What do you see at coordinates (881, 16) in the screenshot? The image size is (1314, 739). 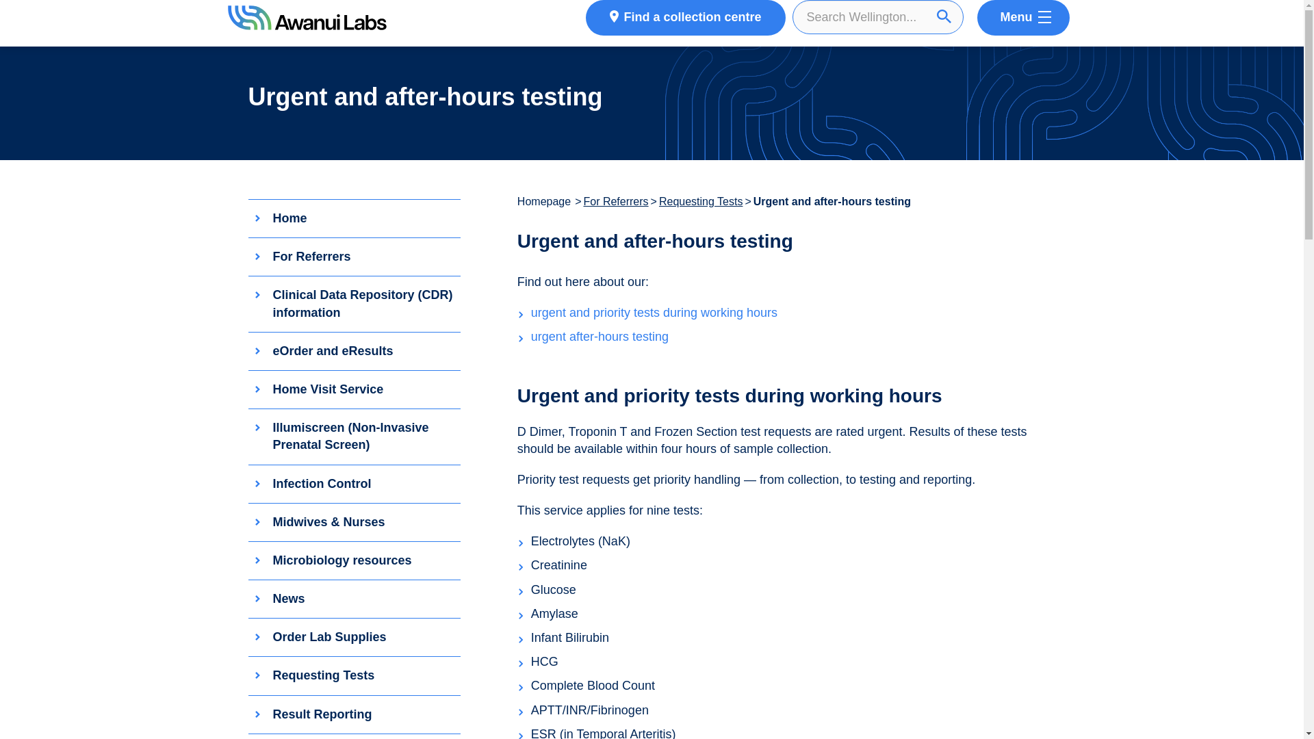 I see `SEARCH WELLINGTON` at bounding box center [881, 16].